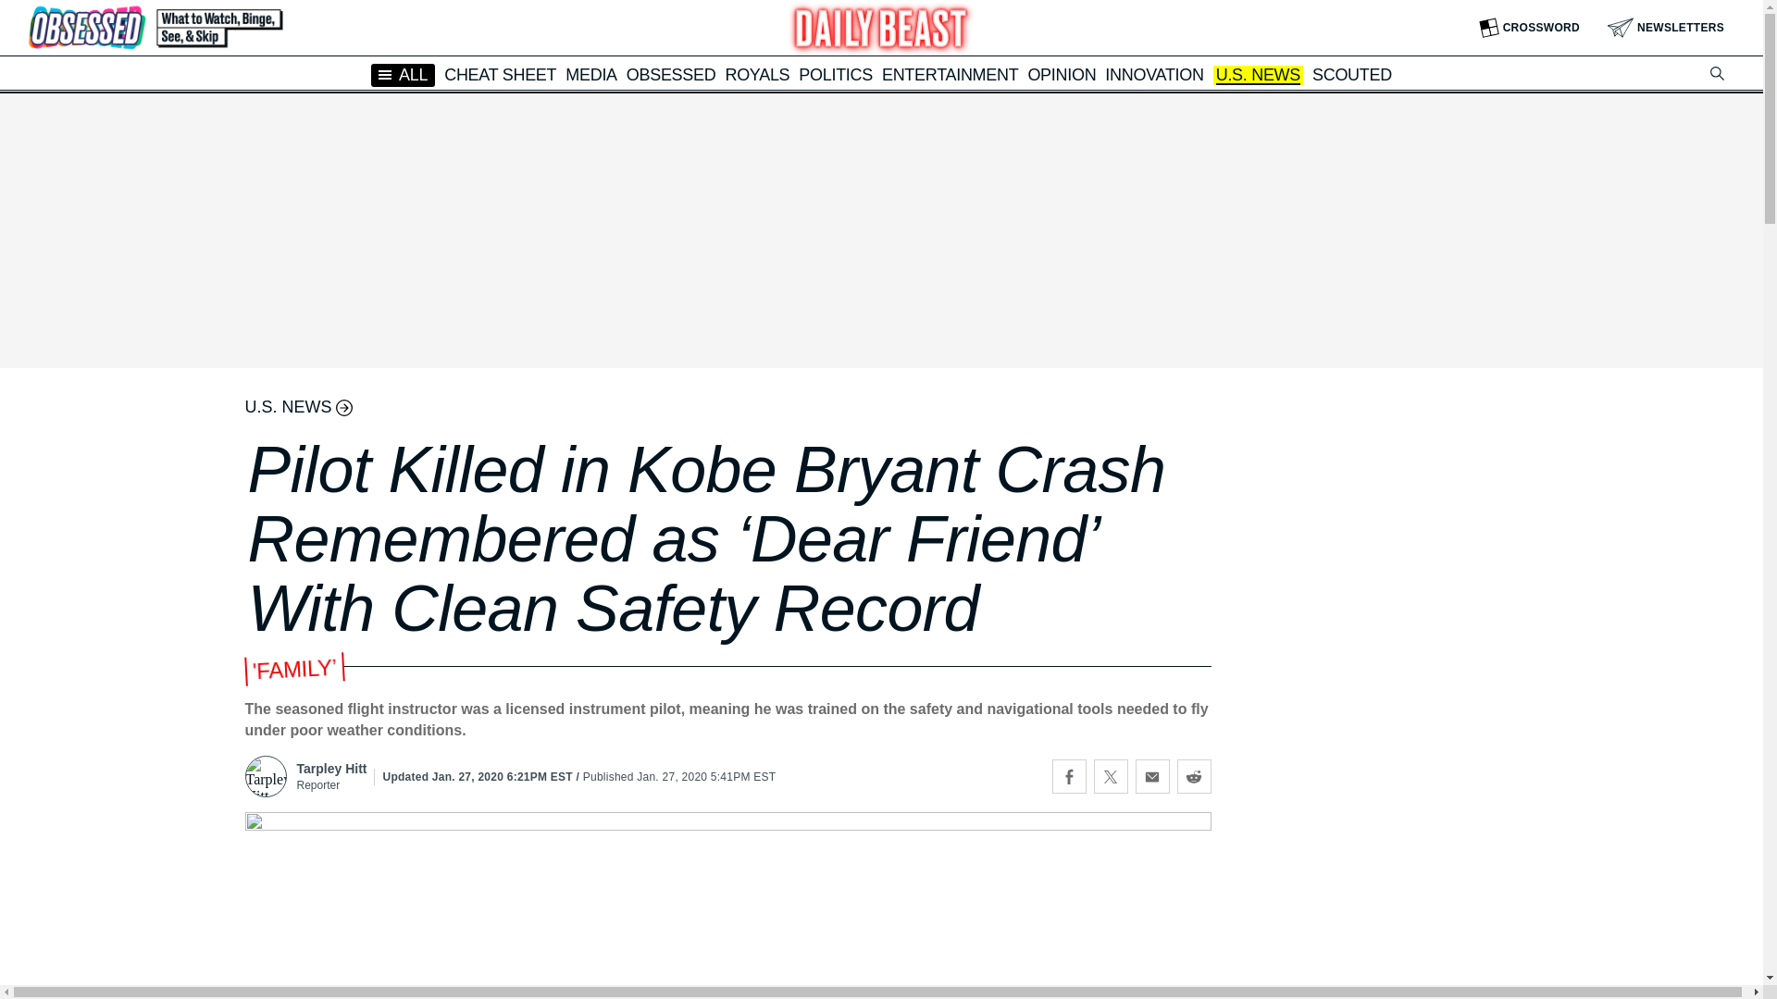 The width and height of the screenshot is (1777, 999). Describe the element at coordinates (1153, 74) in the screenshot. I see `INNOVATION` at that location.